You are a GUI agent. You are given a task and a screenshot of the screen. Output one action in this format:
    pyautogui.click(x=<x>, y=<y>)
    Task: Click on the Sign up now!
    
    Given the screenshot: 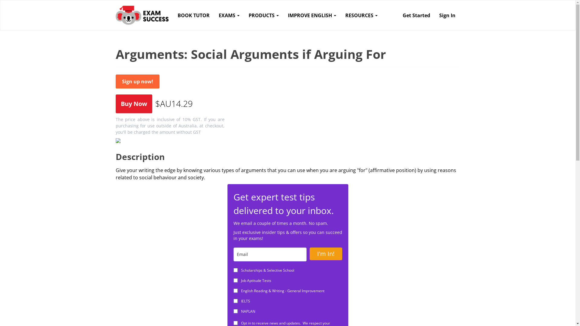 What is the action you would take?
    pyautogui.click(x=137, y=81)
    